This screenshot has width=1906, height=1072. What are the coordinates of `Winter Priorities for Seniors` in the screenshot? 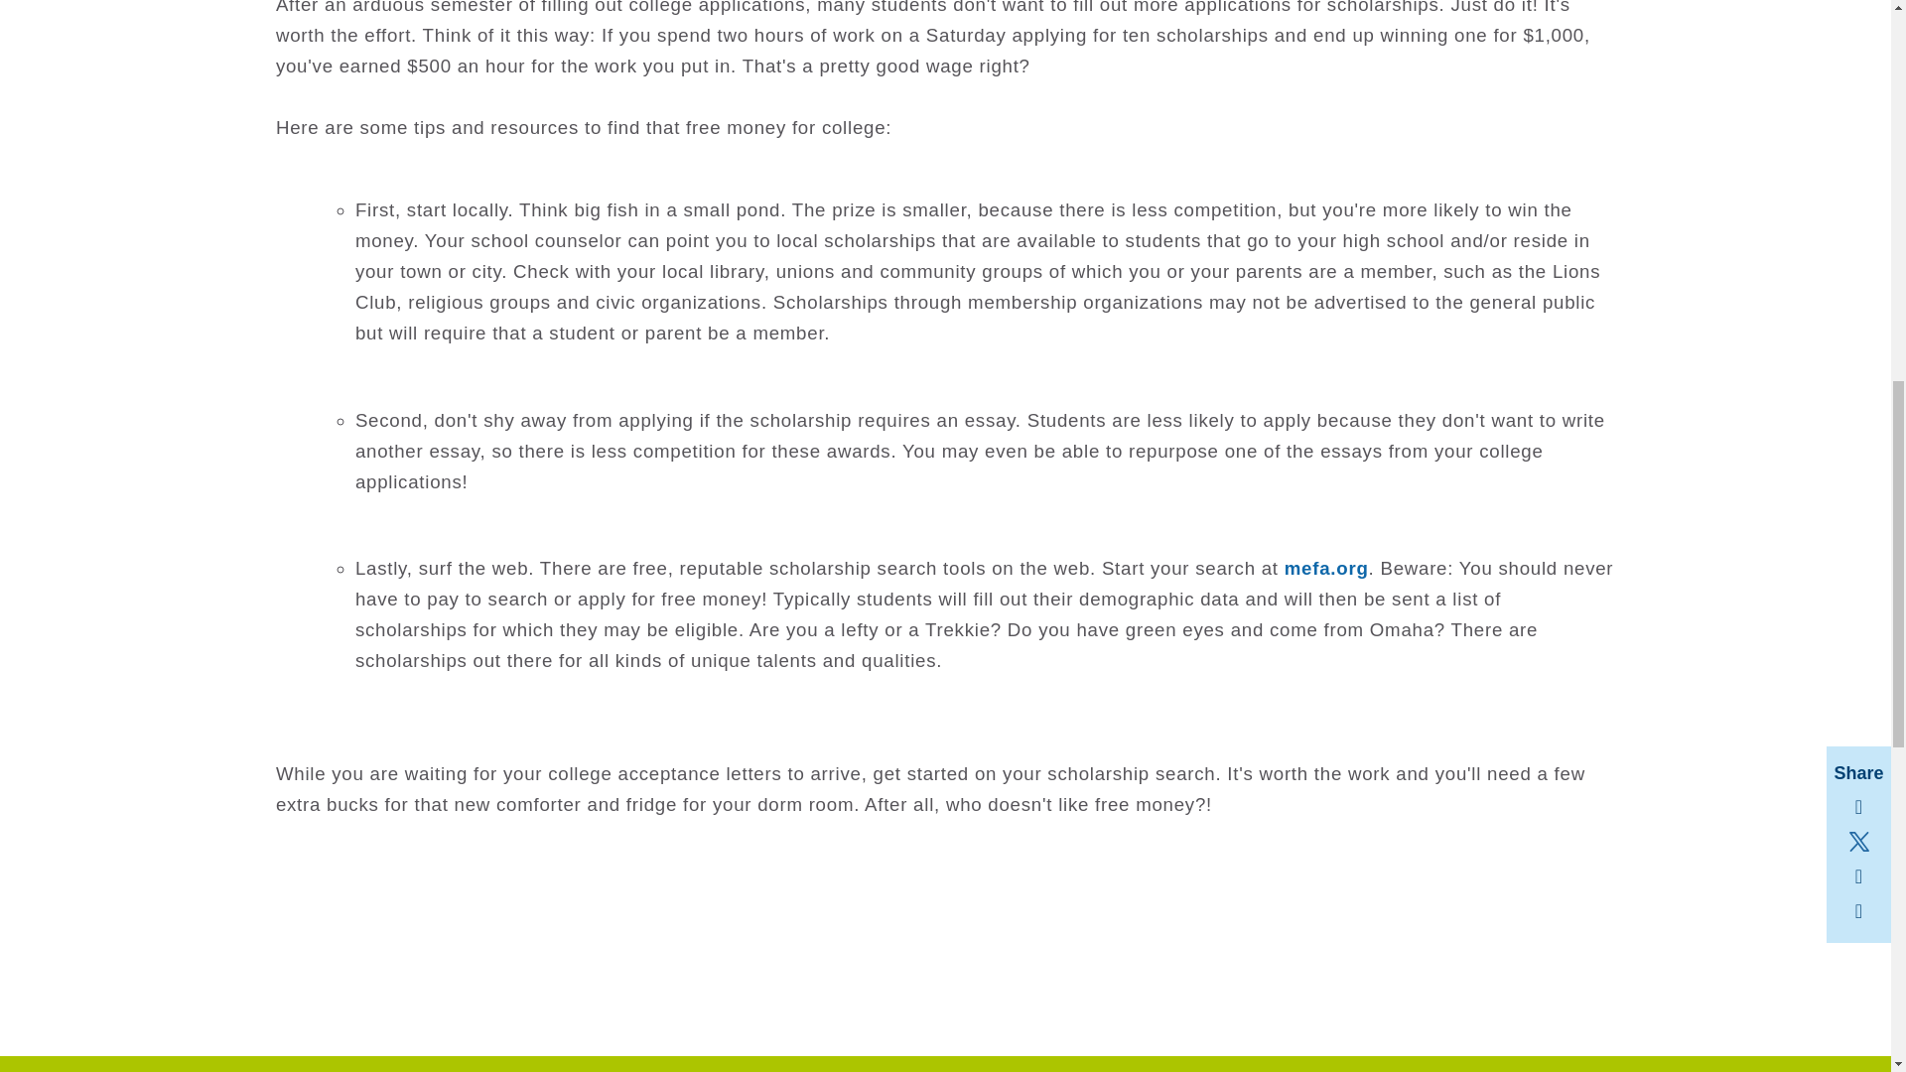 It's located at (1326, 568).